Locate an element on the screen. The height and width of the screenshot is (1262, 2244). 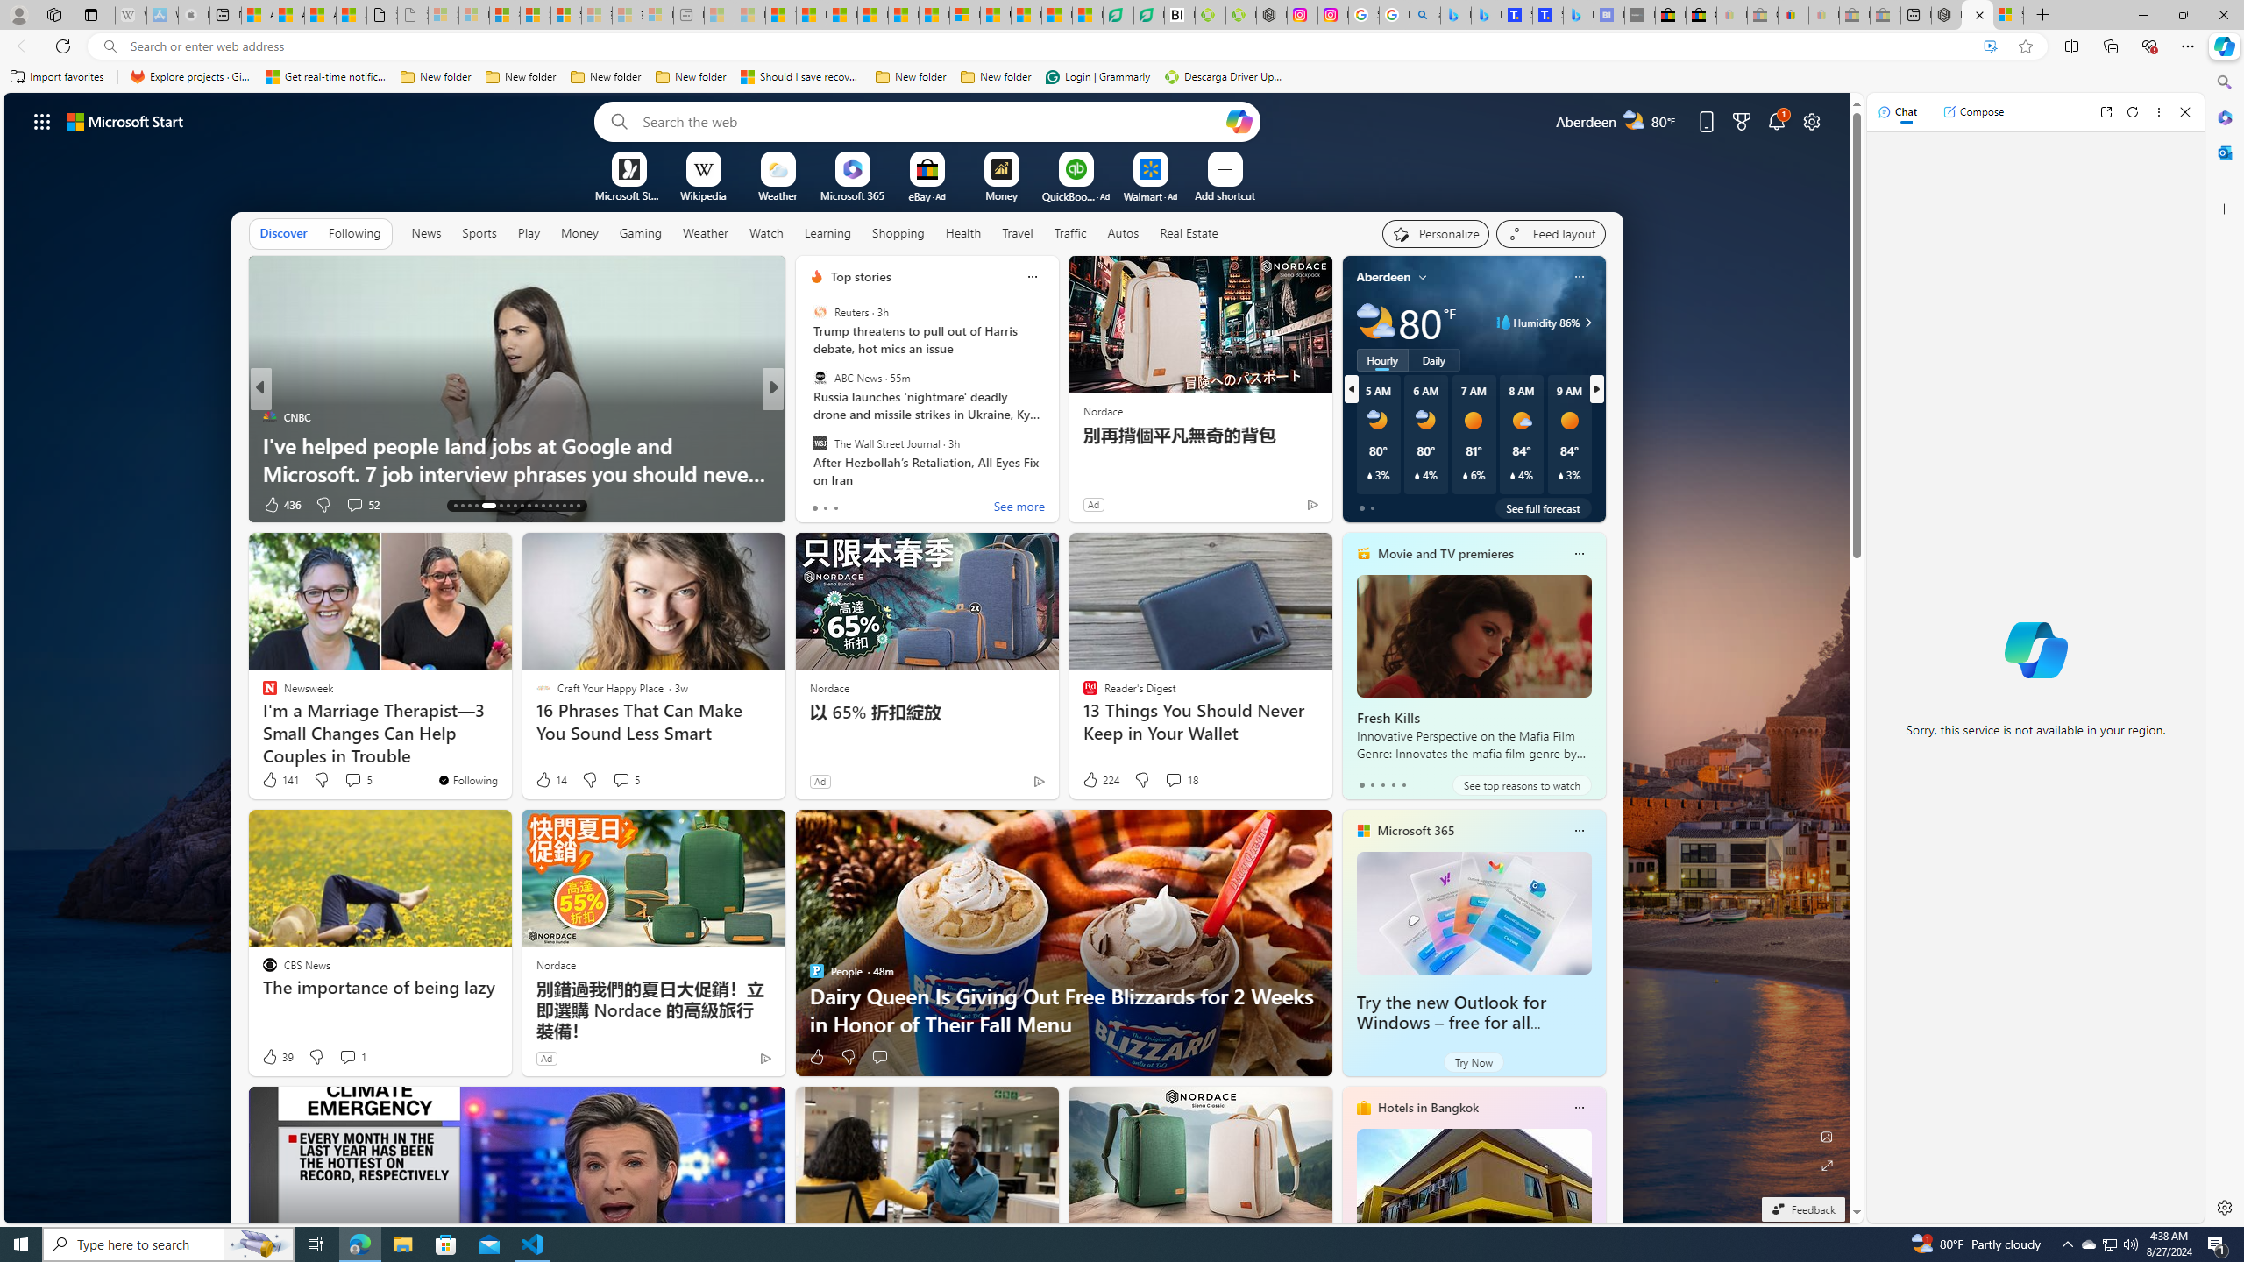
tab-2 is located at coordinates (1383, 784).